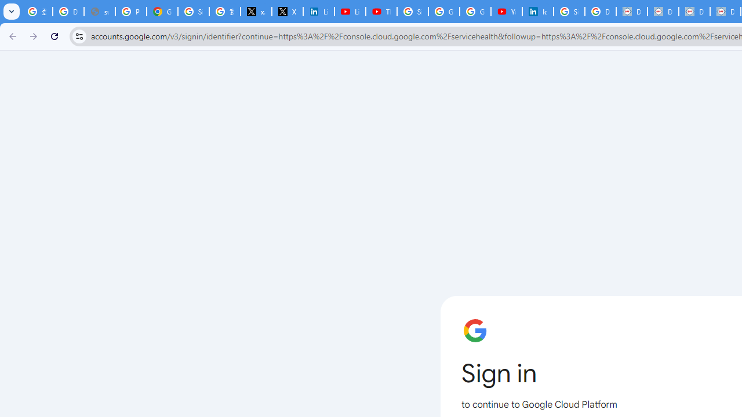  What do you see at coordinates (194, 12) in the screenshot?
I see `Sign in - Google Accounts` at bounding box center [194, 12].